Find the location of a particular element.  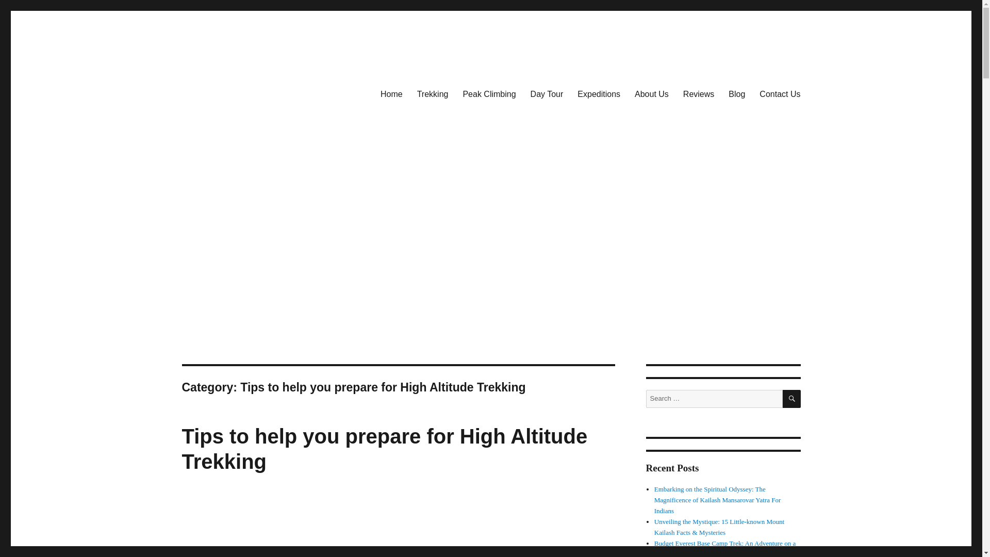

SEARCH is located at coordinates (792, 399).